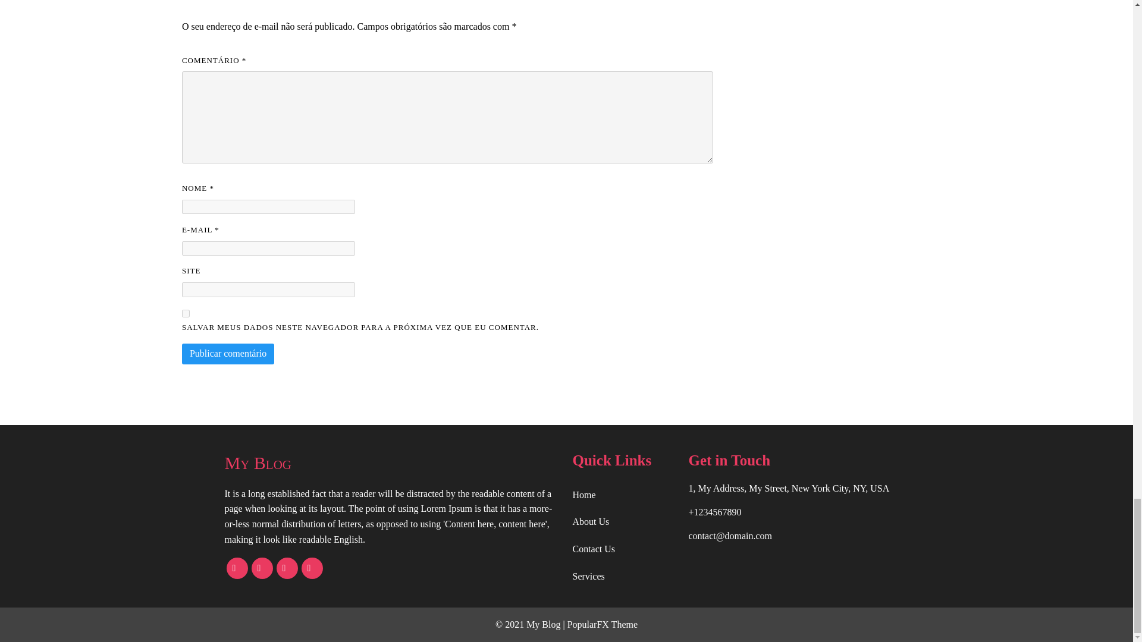 This screenshot has height=642, width=1142. Describe the element at coordinates (602, 624) in the screenshot. I see `PopularFX Theme` at that location.